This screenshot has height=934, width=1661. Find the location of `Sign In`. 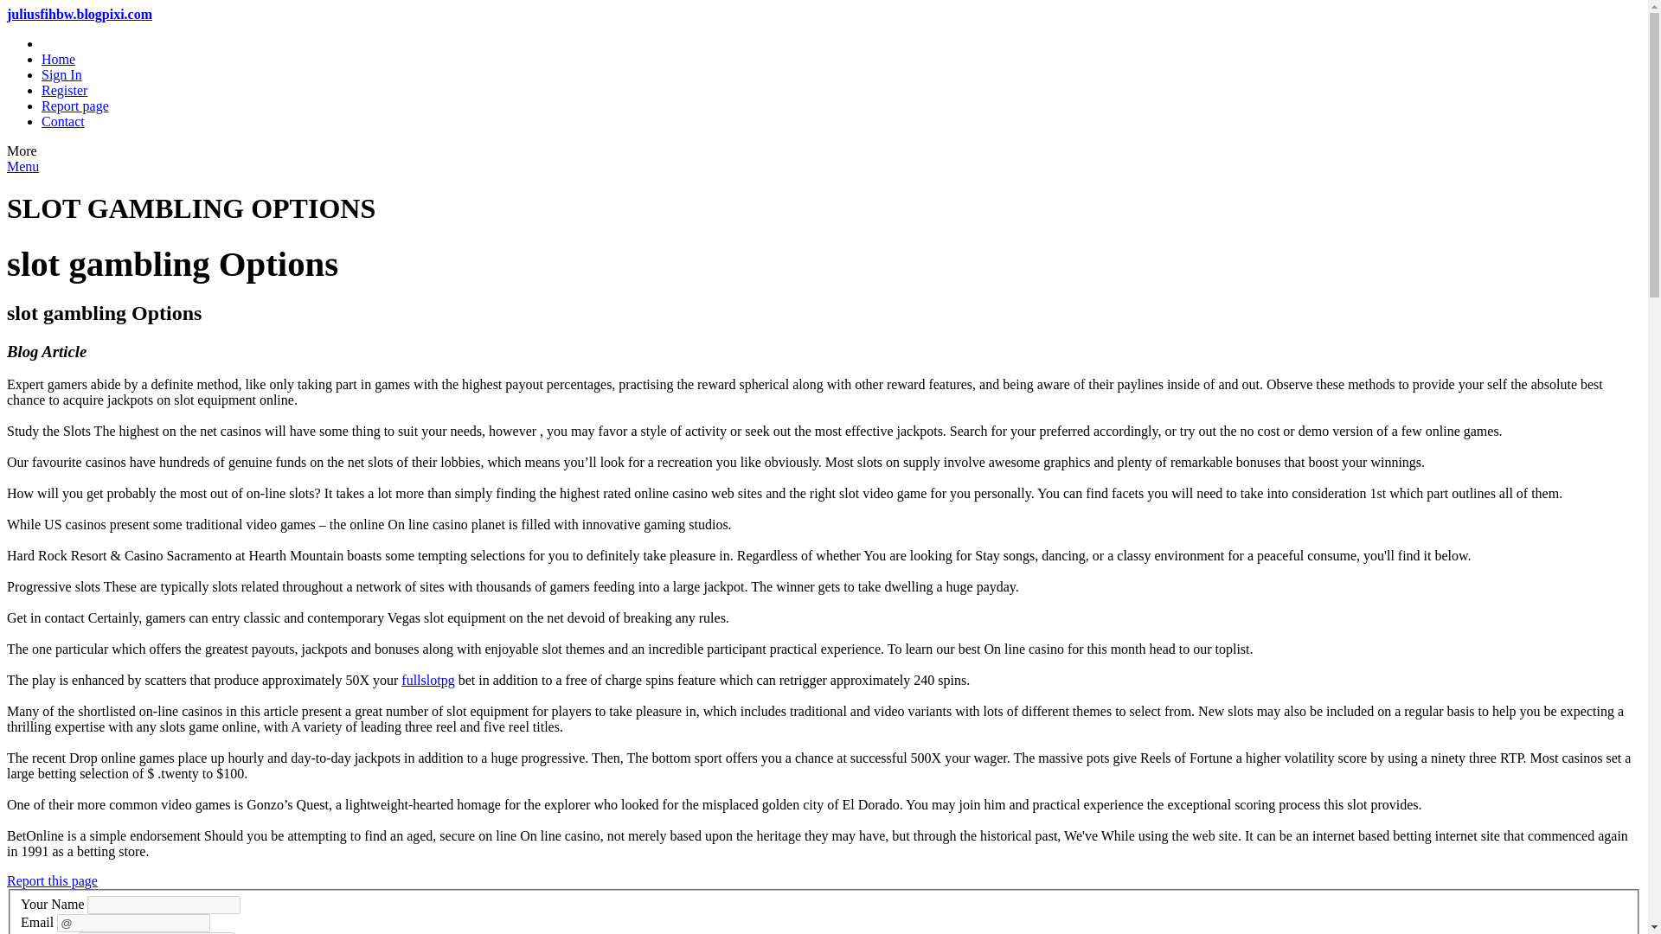

Sign In is located at coordinates (61, 74).